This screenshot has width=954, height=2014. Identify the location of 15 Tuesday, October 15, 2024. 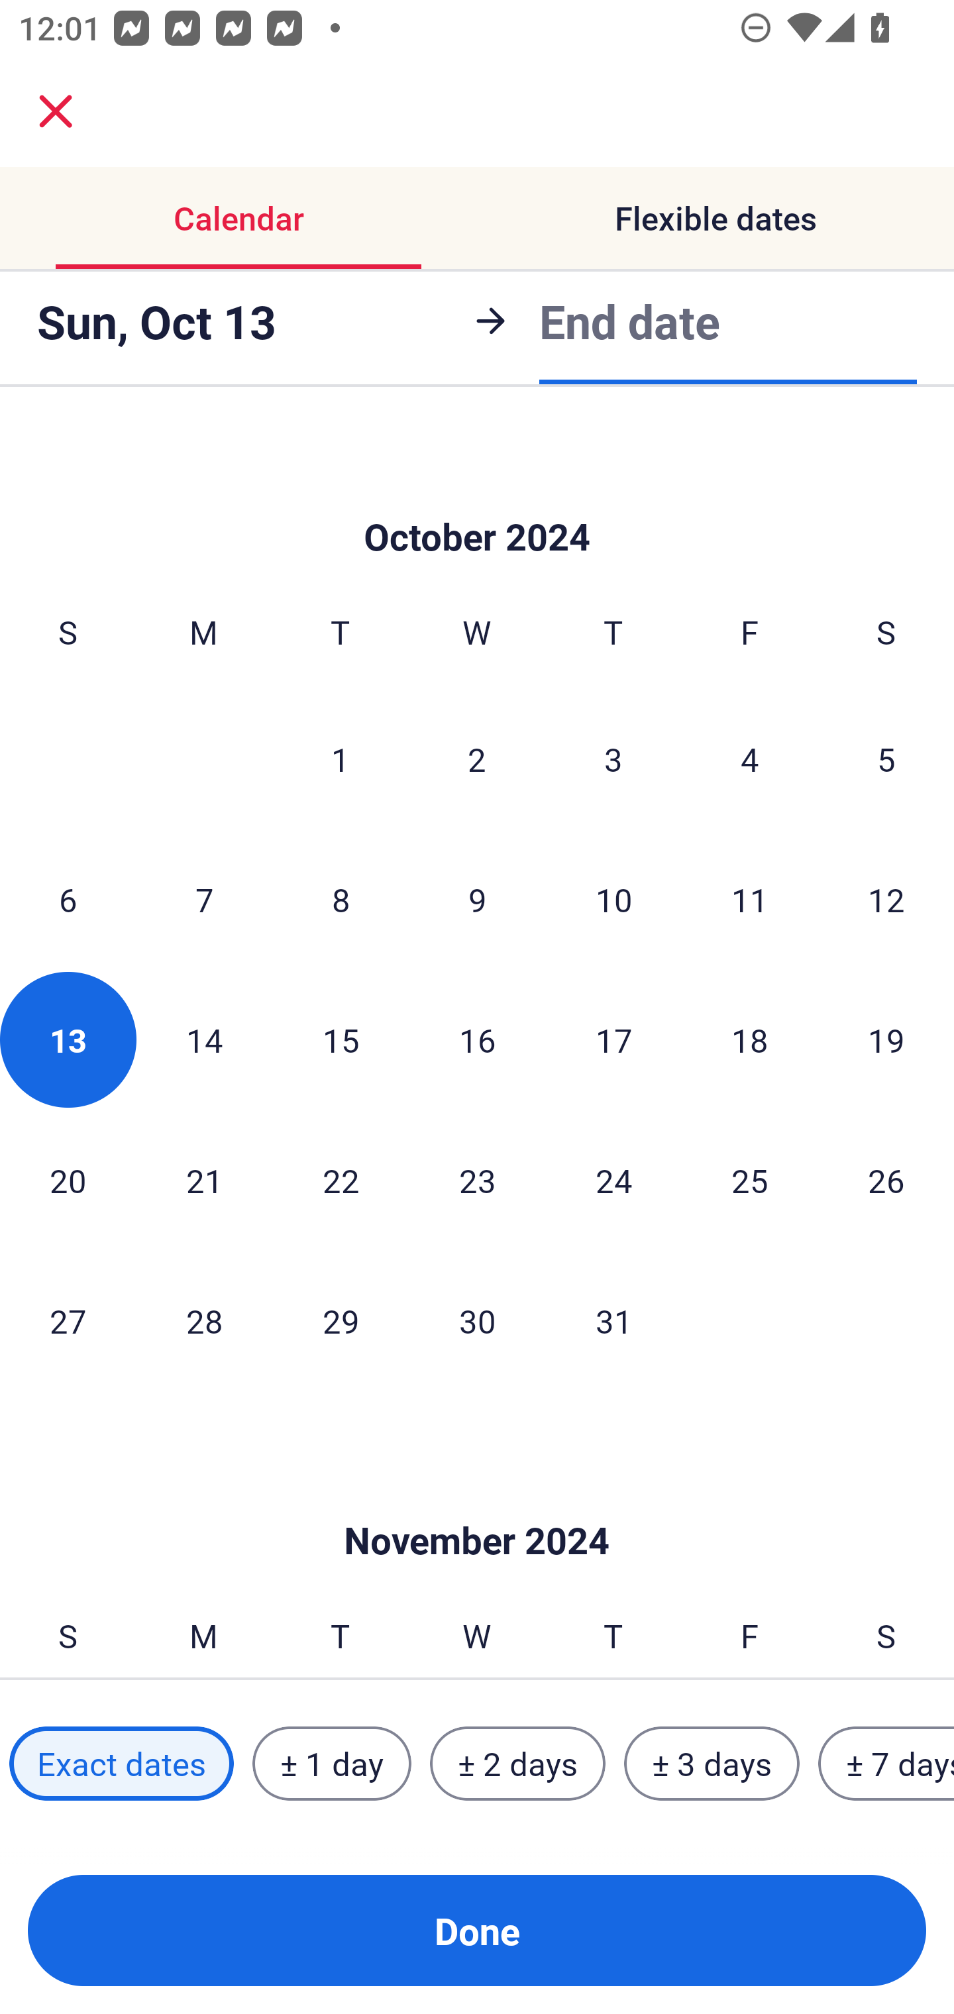
(341, 1040).